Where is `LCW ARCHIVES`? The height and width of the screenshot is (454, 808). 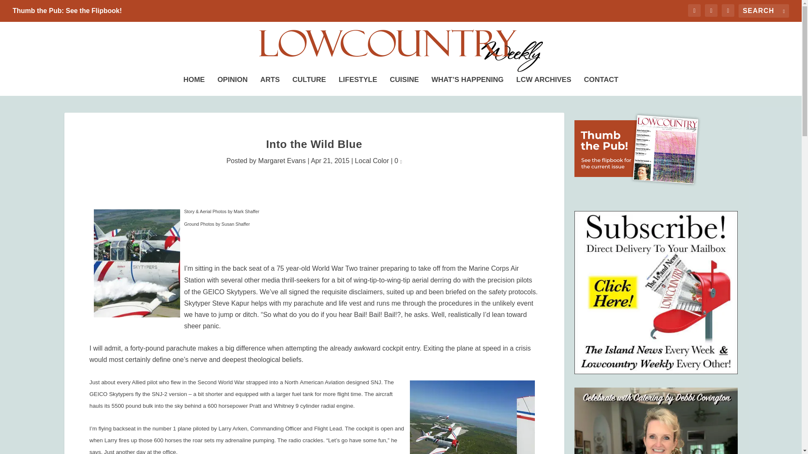 LCW ARCHIVES is located at coordinates (544, 84).